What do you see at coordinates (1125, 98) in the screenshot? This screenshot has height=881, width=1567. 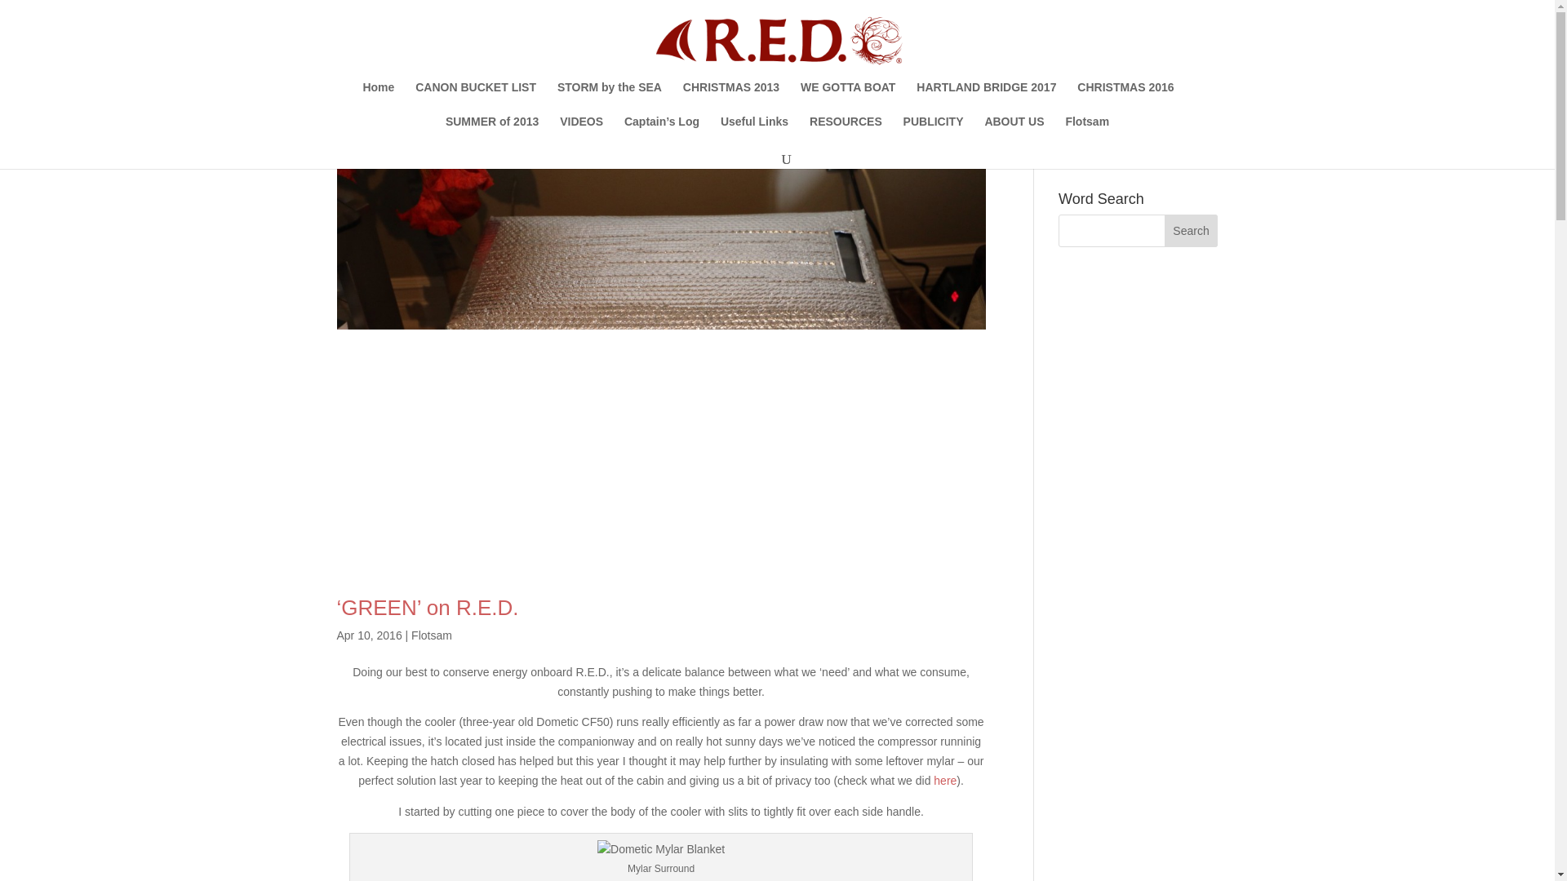 I see `CHRISTMAS 2016` at bounding box center [1125, 98].